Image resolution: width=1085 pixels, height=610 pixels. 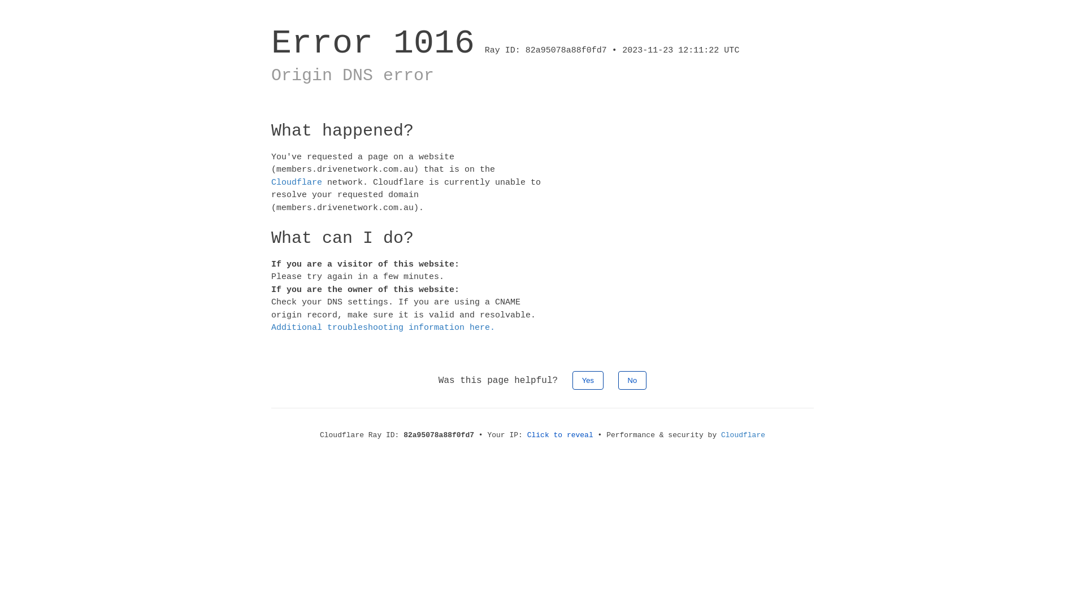 What do you see at coordinates (297, 182) in the screenshot?
I see `Cloudflare` at bounding box center [297, 182].